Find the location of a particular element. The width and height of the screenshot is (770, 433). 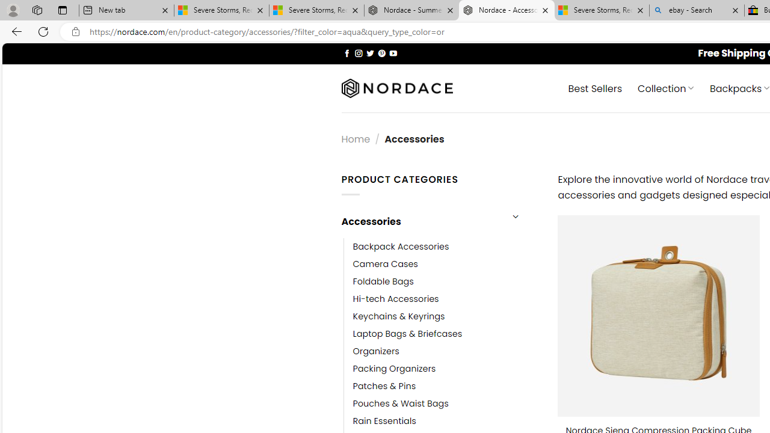

Pouches & Waist Bags is located at coordinates (446, 404).